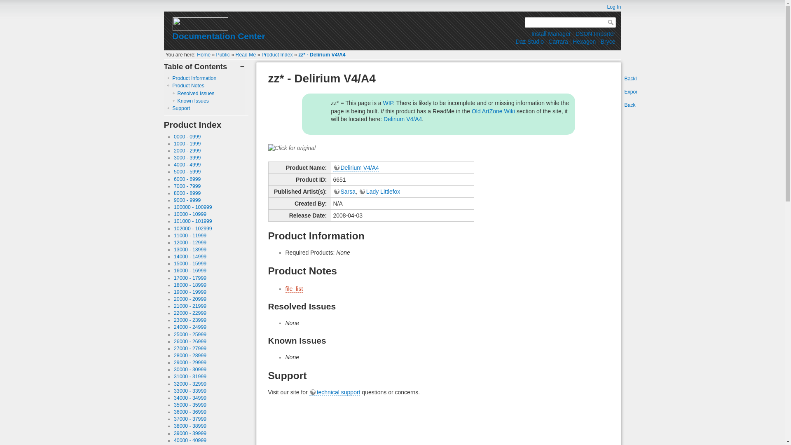 Image resolution: width=791 pixels, height=445 pixels. What do you see at coordinates (187, 144) in the screenshot?
I see `1000 - 1999` at bounding box center [187, 144].